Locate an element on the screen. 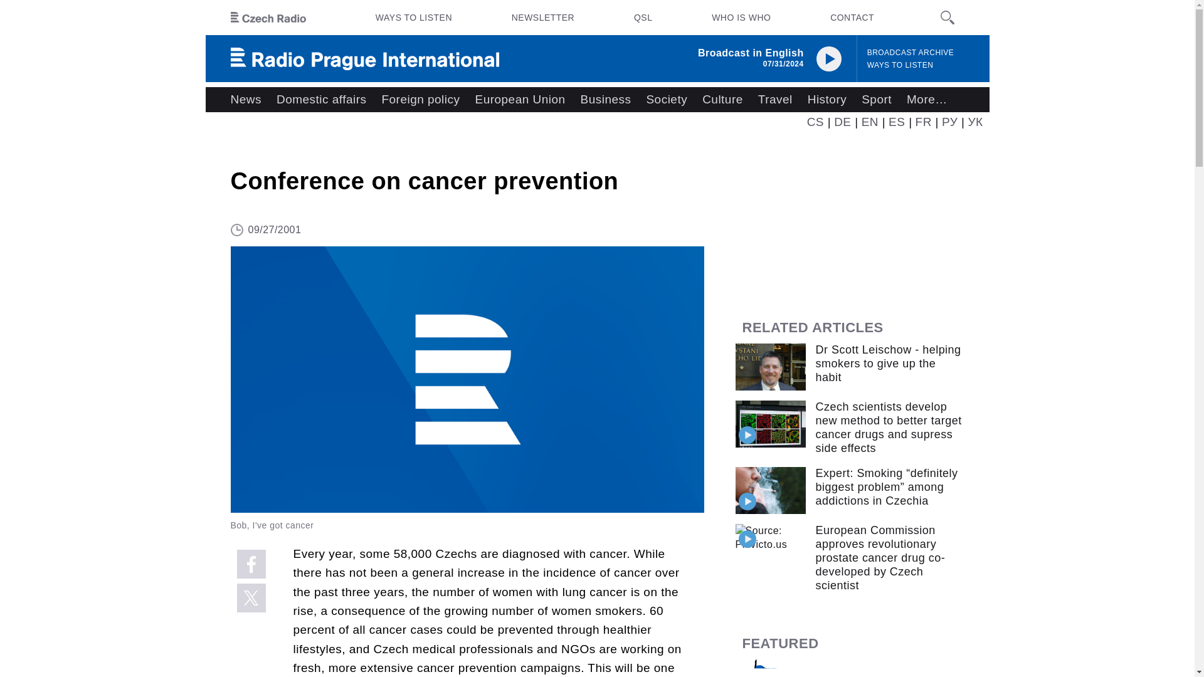  Sport is located at coordinates (877, 100).